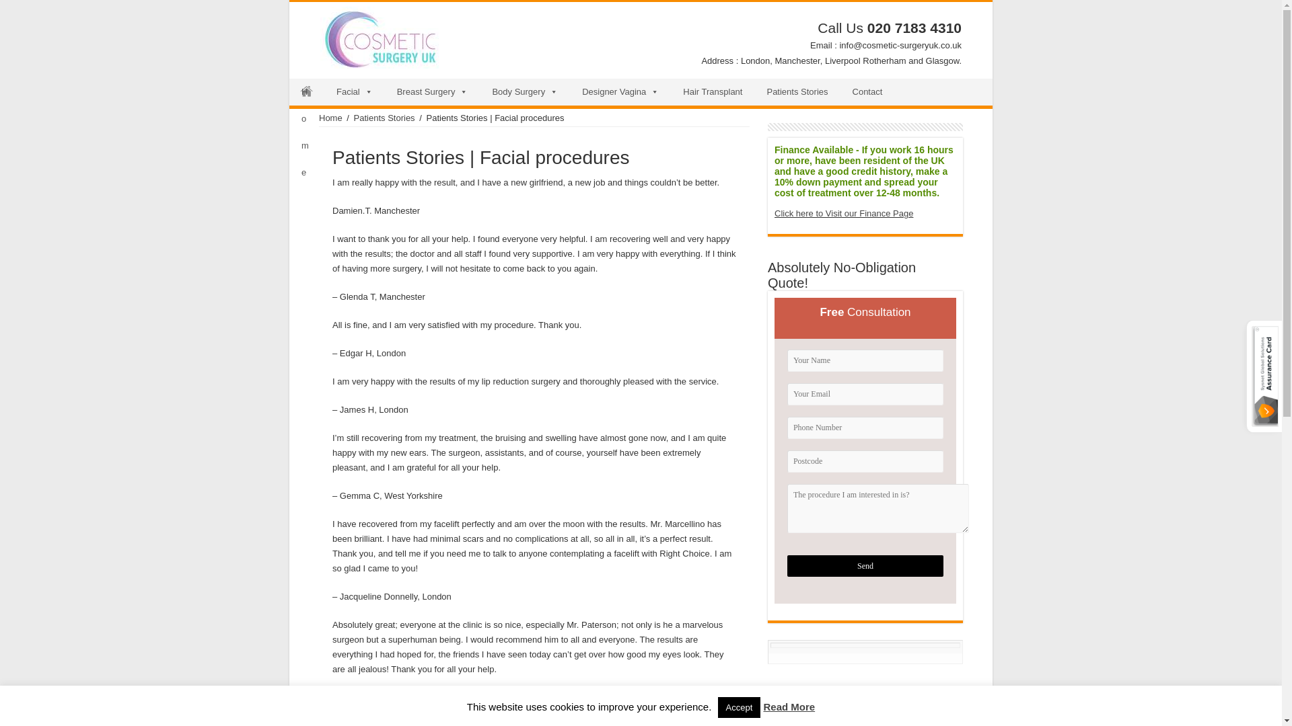 Image resolution: width=1292 pixels, height=726 pixels. What do you see at coordinates (433, 91) in the screenshot?
I see `Breast Surgery` at bounding box center [433, 91].